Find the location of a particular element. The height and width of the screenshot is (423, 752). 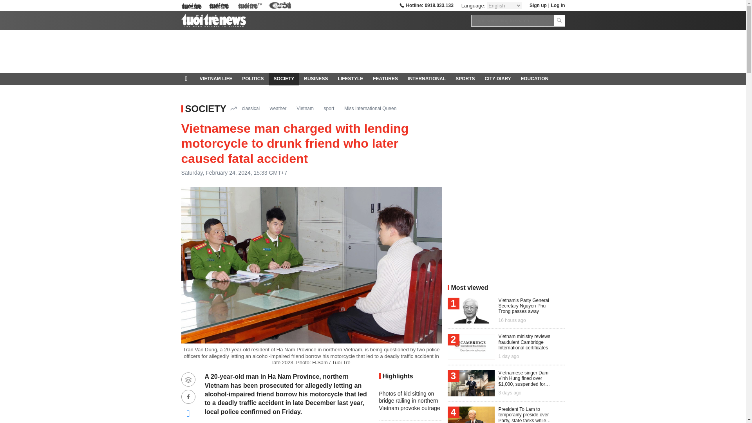

Hot Line is located at coordinates (426, 5).